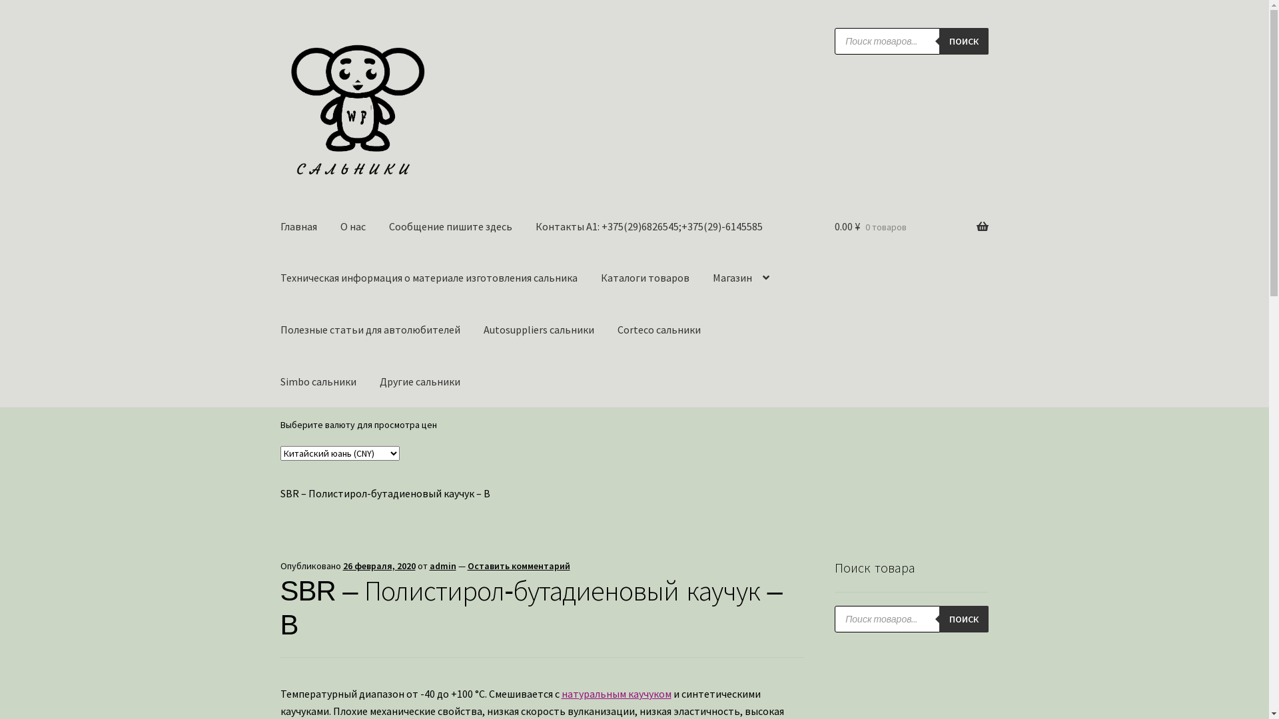 The width and height of the screenshot is (1279, 719). I want to click on admin, so click(443, 566).